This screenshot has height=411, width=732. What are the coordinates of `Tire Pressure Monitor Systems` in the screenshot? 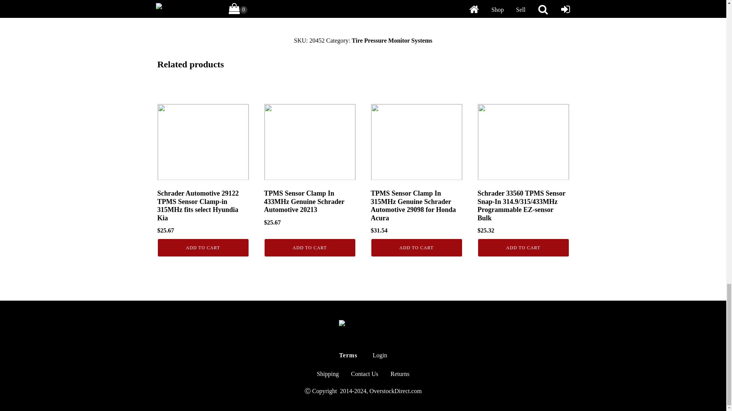 It's located at (392, 40).